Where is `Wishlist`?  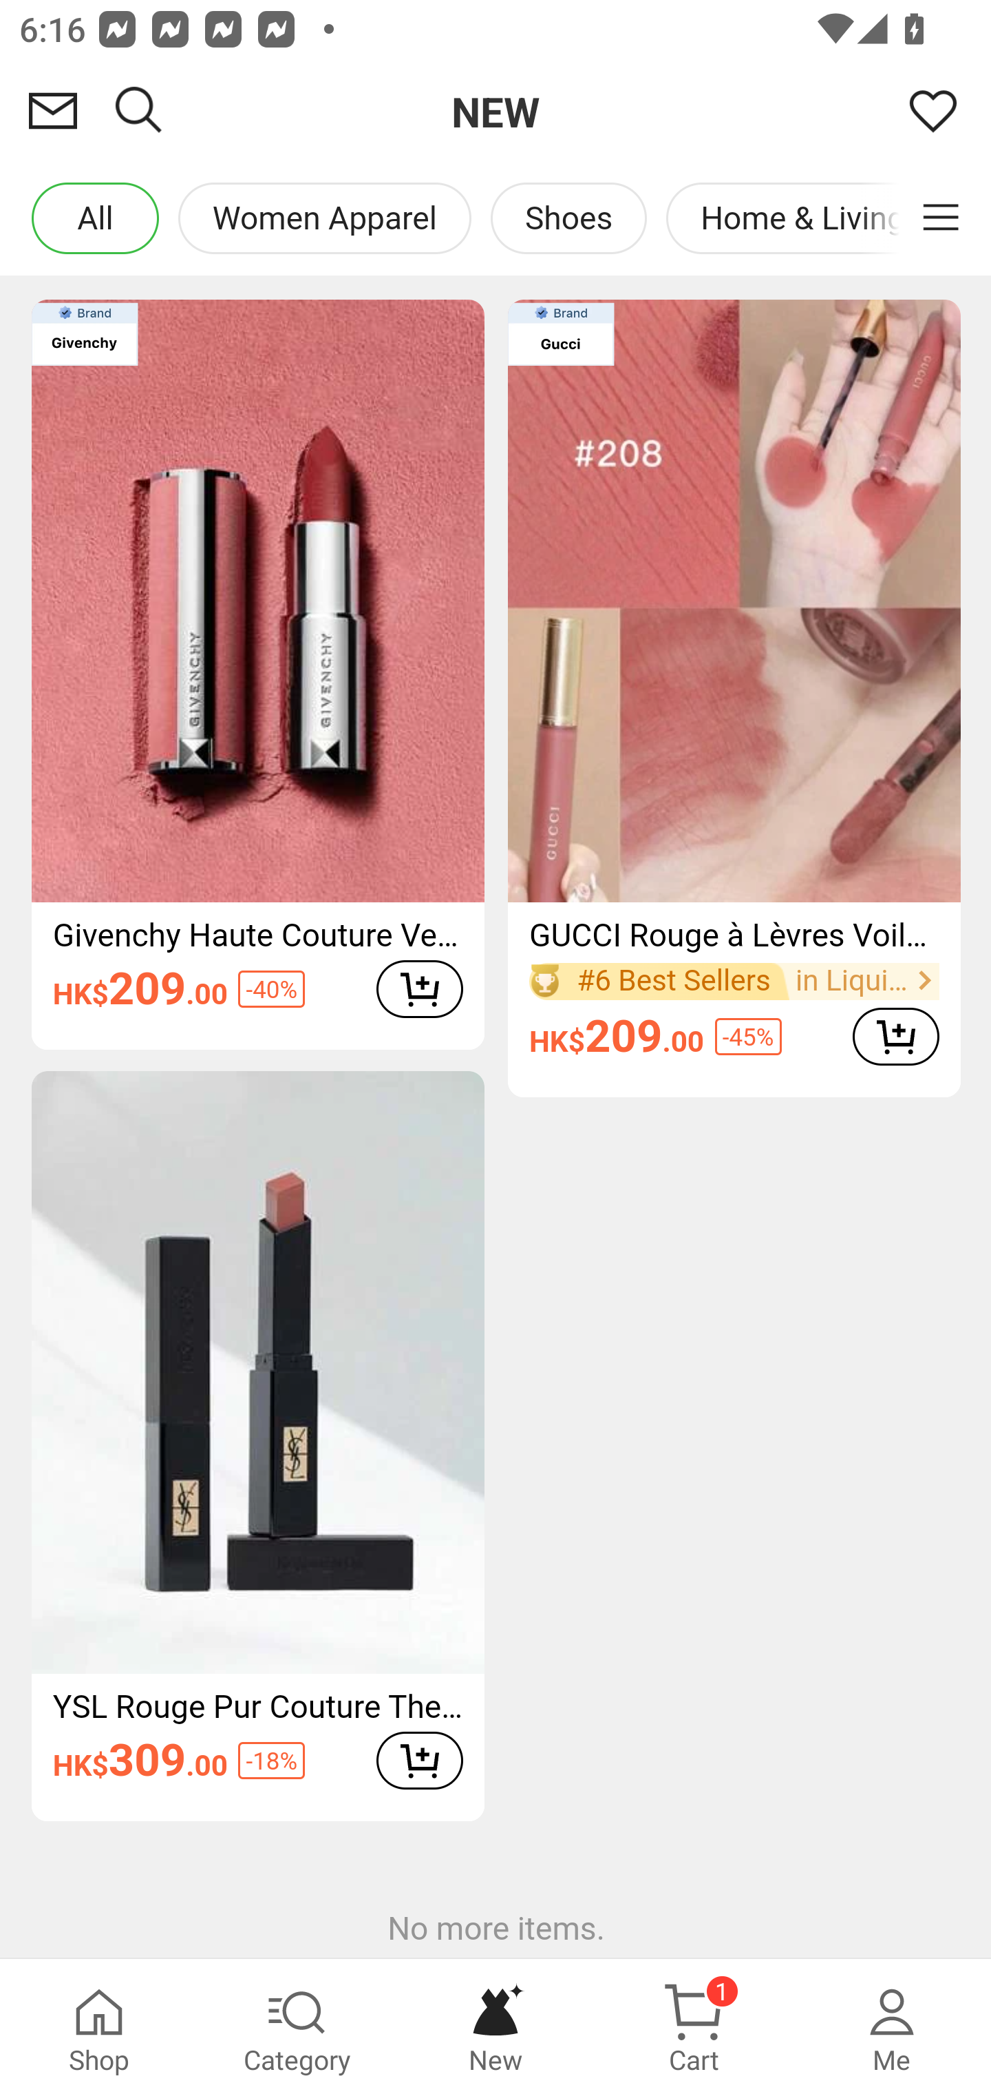 Wishlist is located at coordinates (933, 111).